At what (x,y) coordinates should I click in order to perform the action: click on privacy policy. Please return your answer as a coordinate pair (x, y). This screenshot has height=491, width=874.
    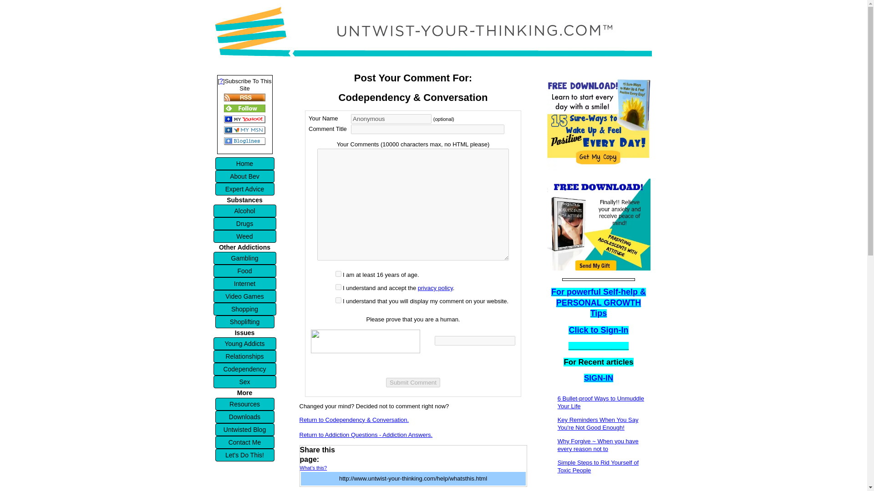
    Looking at the image, I should click on (435, 288).